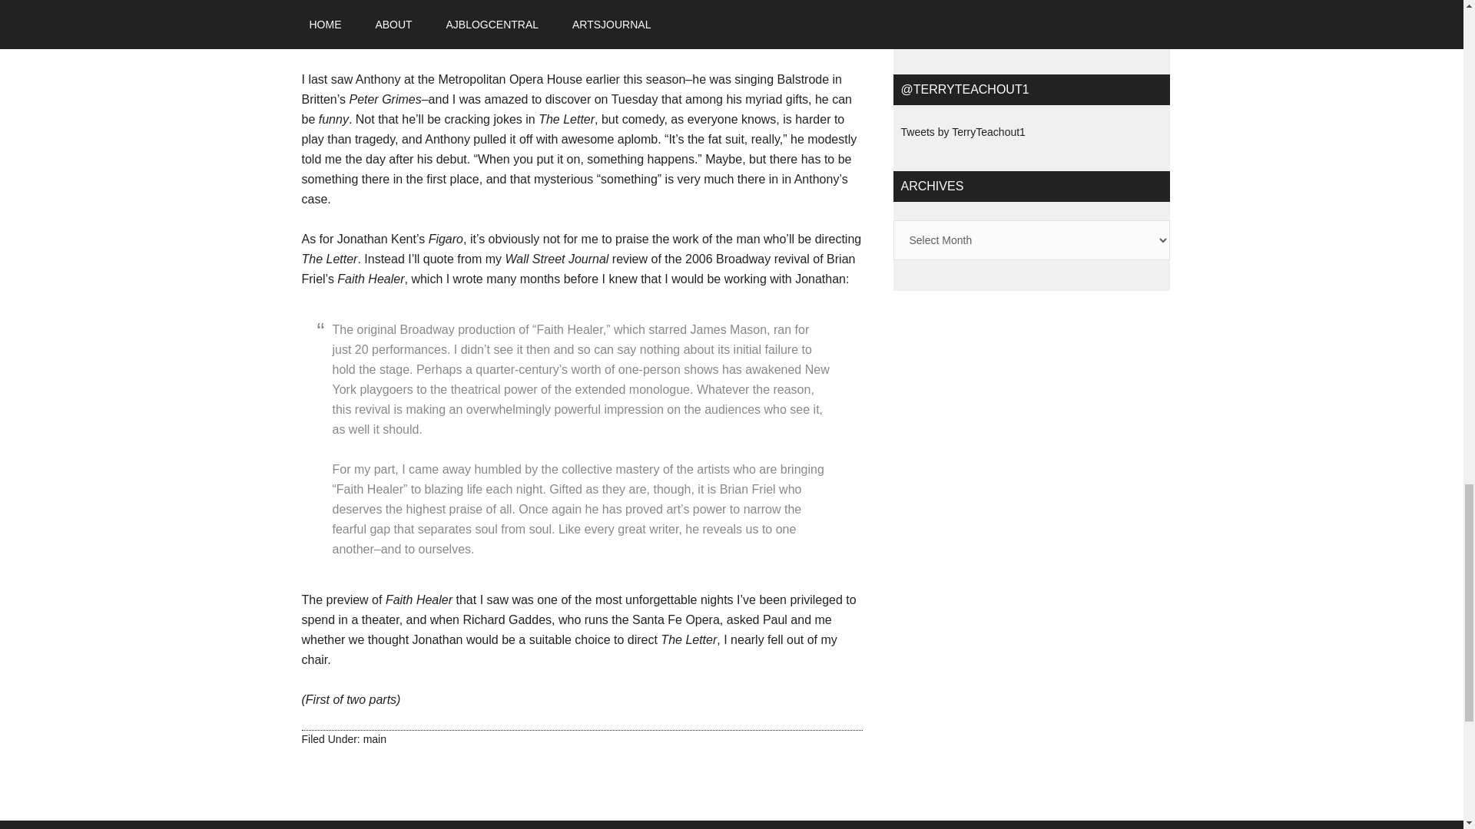 The width and height of the screenshot is (1475, 829). Describe the element at coordinates (1086, 14) in the screenshot. I see `Follow Us on RSS` at that location.